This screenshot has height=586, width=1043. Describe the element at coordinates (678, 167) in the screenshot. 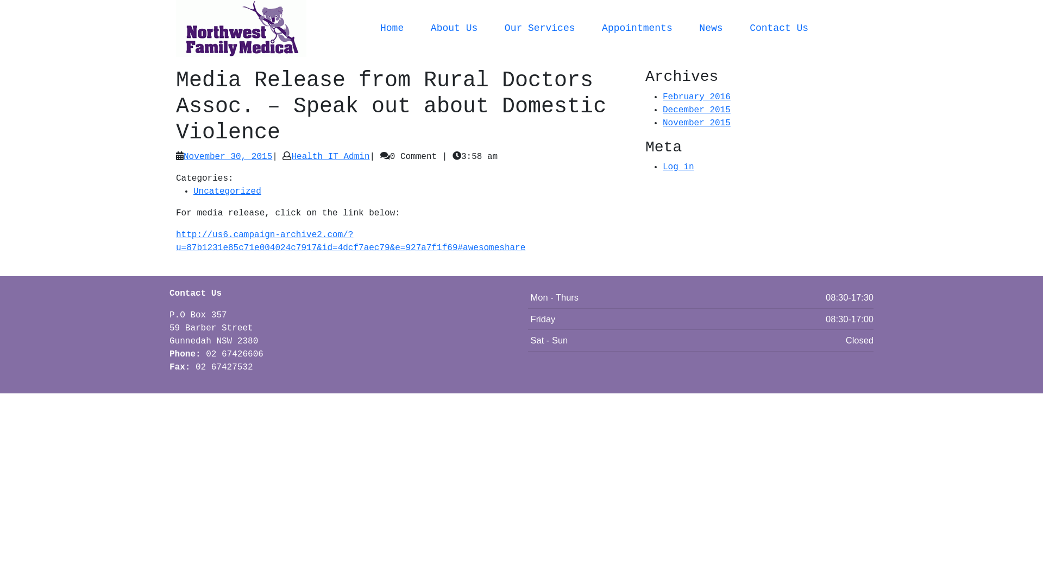

I see `Log in` at that location.